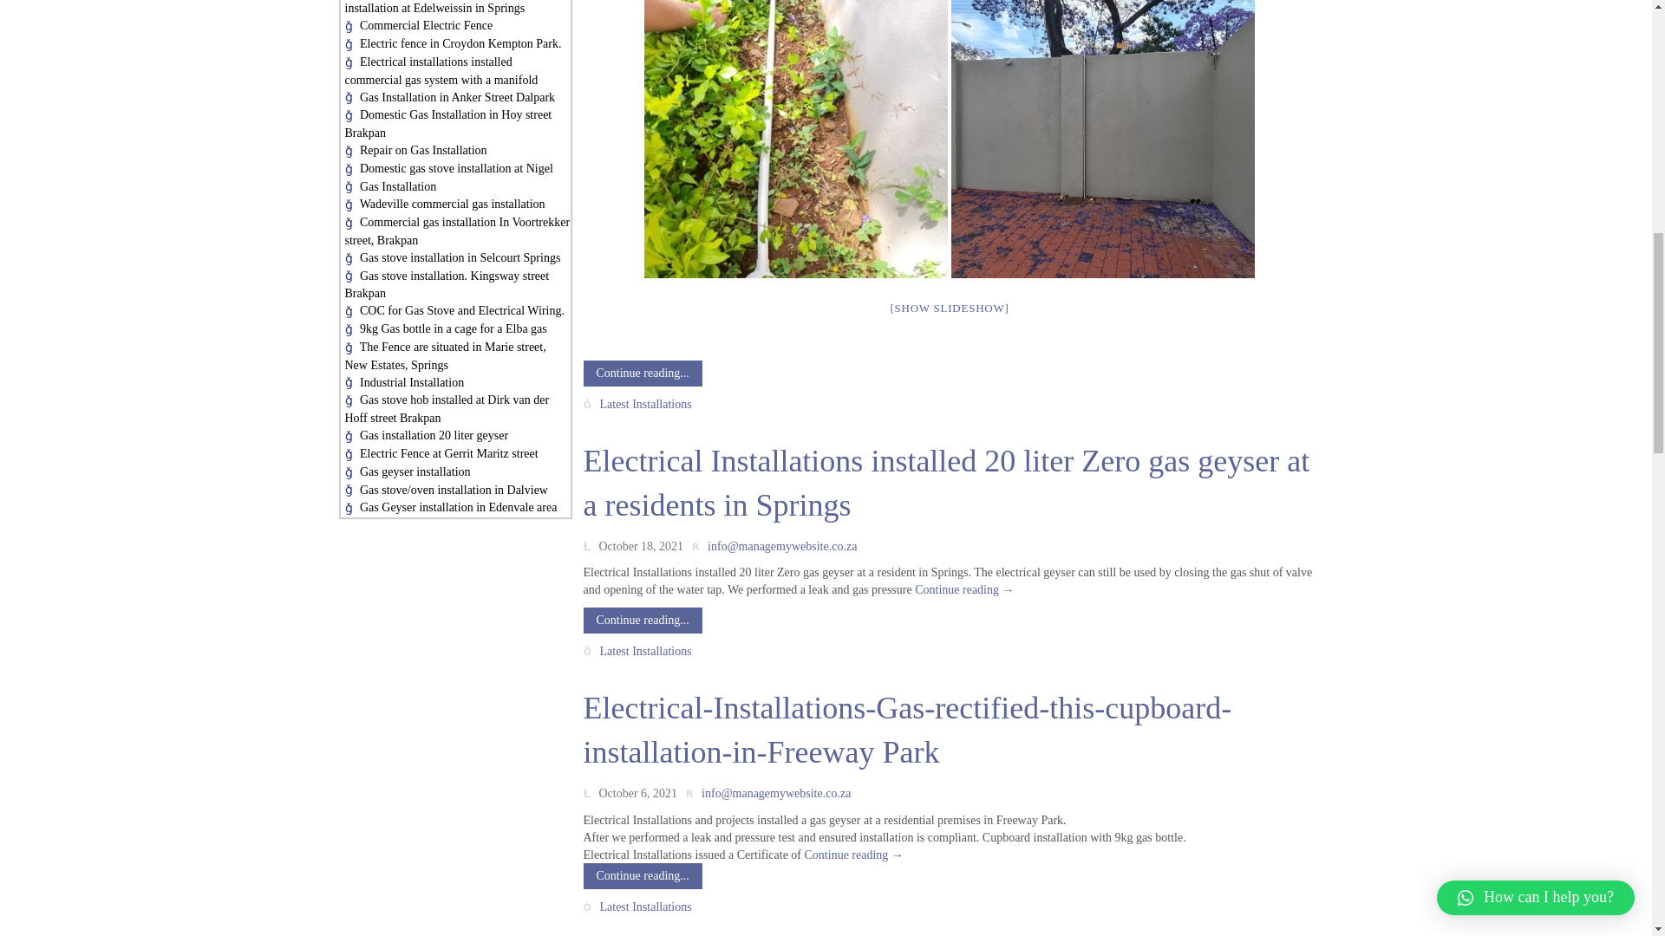 The image size is (1665, 936). I want to click on Commercial Electric Fence, so click(426, 24).